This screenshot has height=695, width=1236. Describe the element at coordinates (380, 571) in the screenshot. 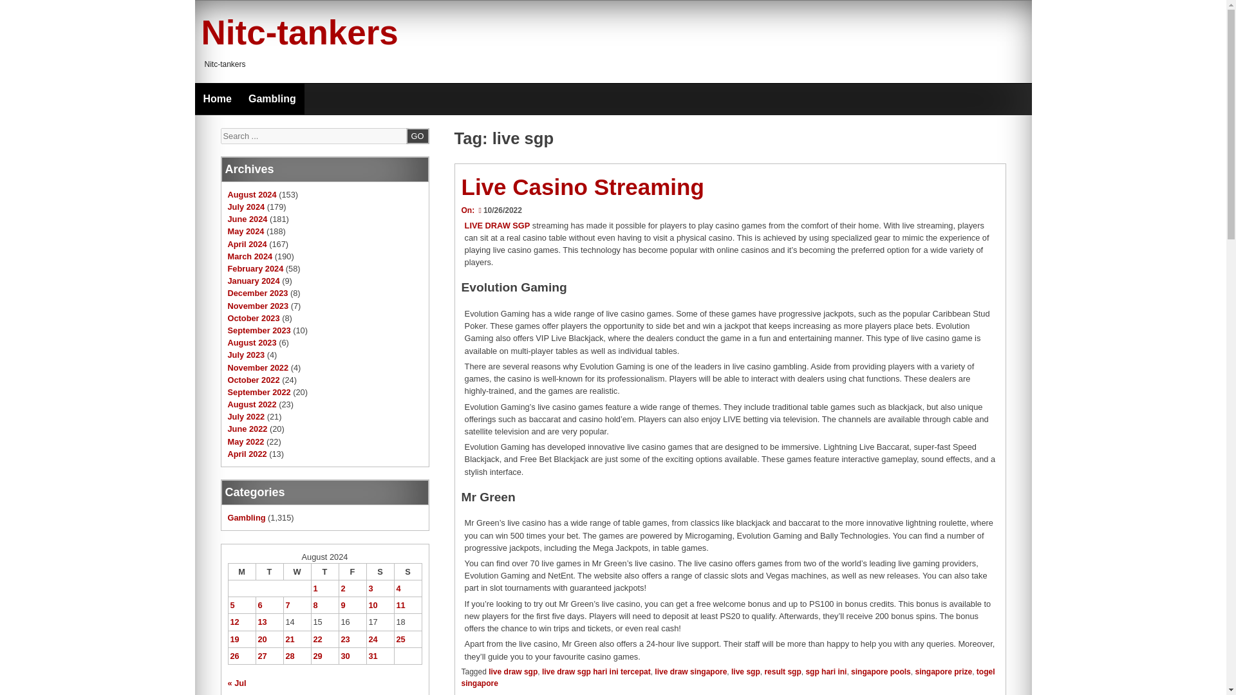

I see `Saturday` at that location.